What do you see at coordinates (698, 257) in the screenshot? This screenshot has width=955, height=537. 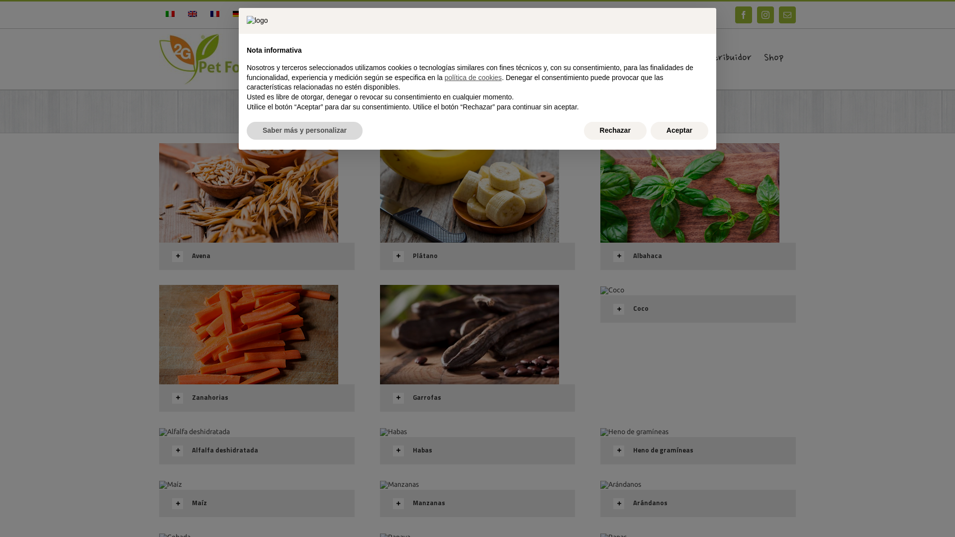 I see `Albahaca` at bounding box center [698, 257].